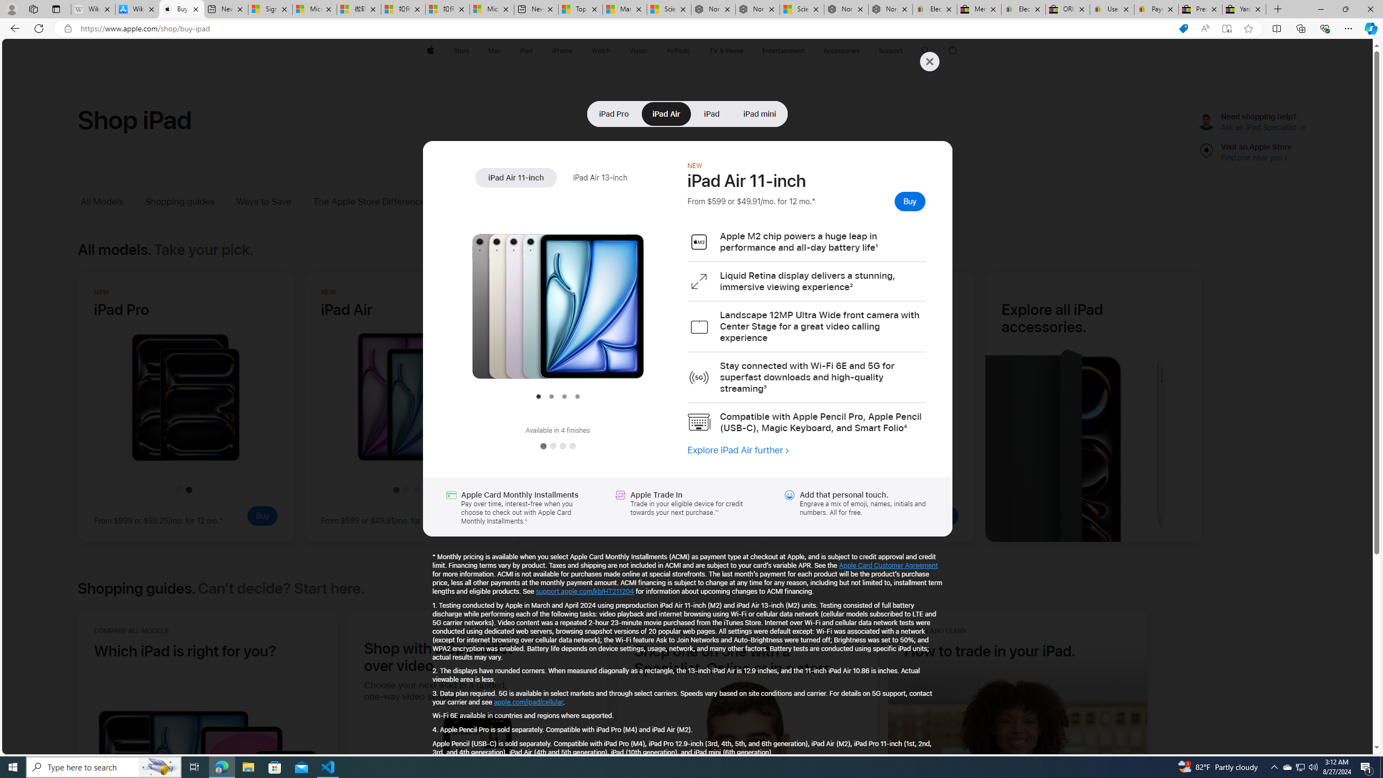  Describe the element at coordinates (580, 9) in the screenshot. I see `Top Stories - MSN` at that location.